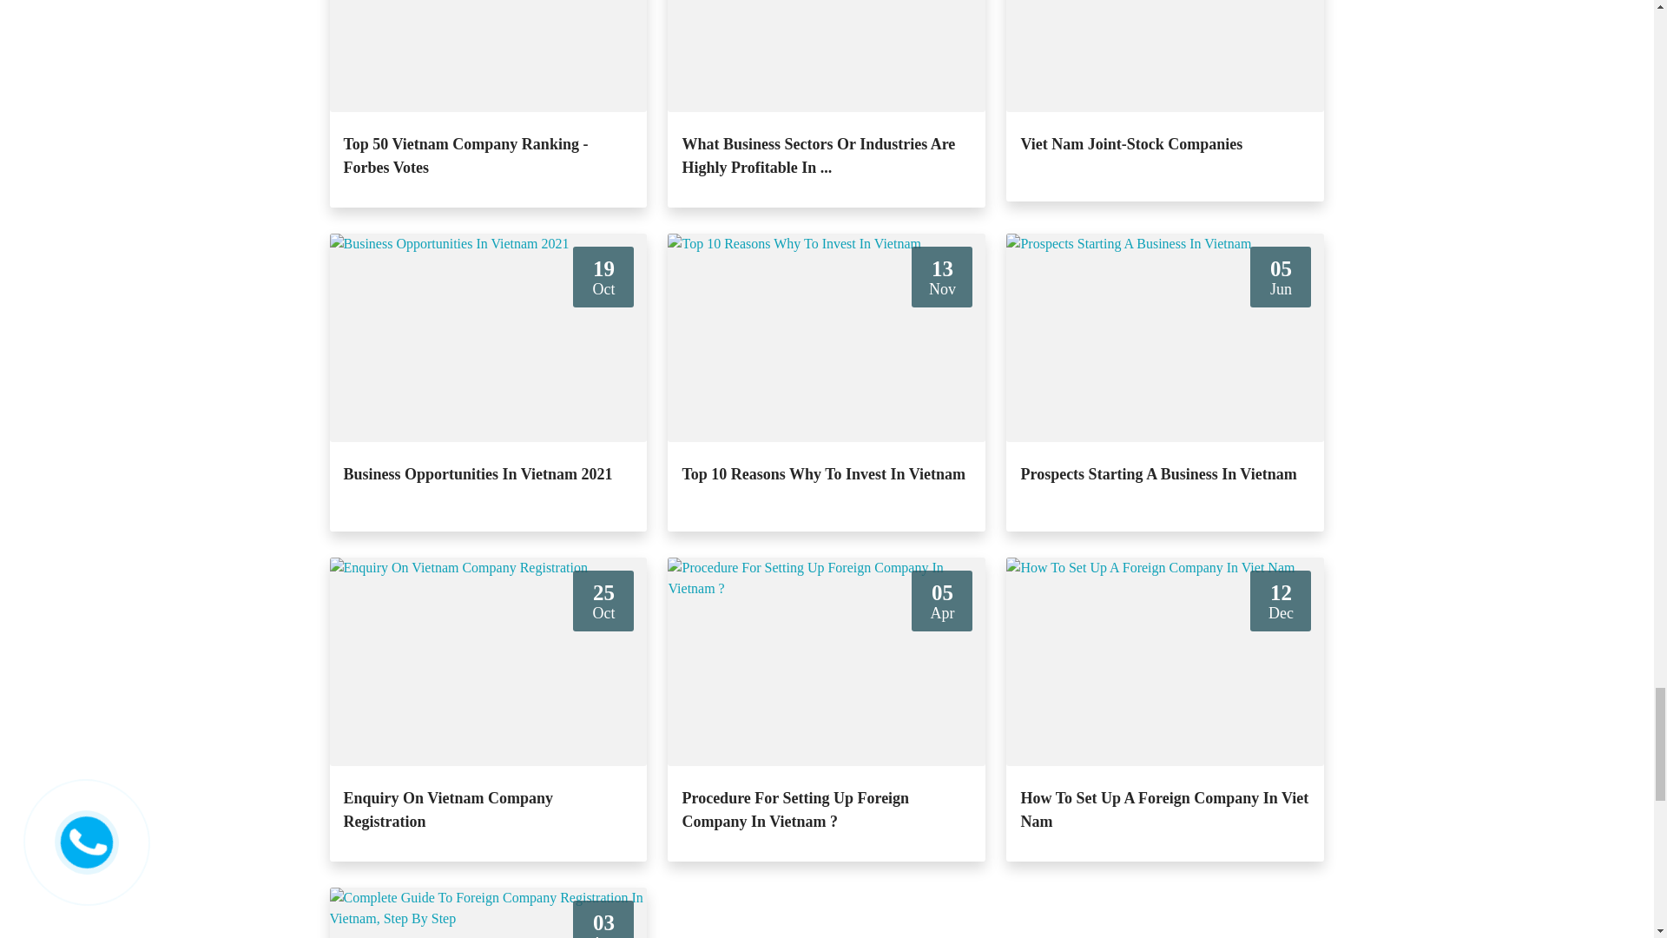 The width and height of the screenshot is (1667, 938). I want to click on Prospects Starting A Business In Vietnam, so click(1165, 552).